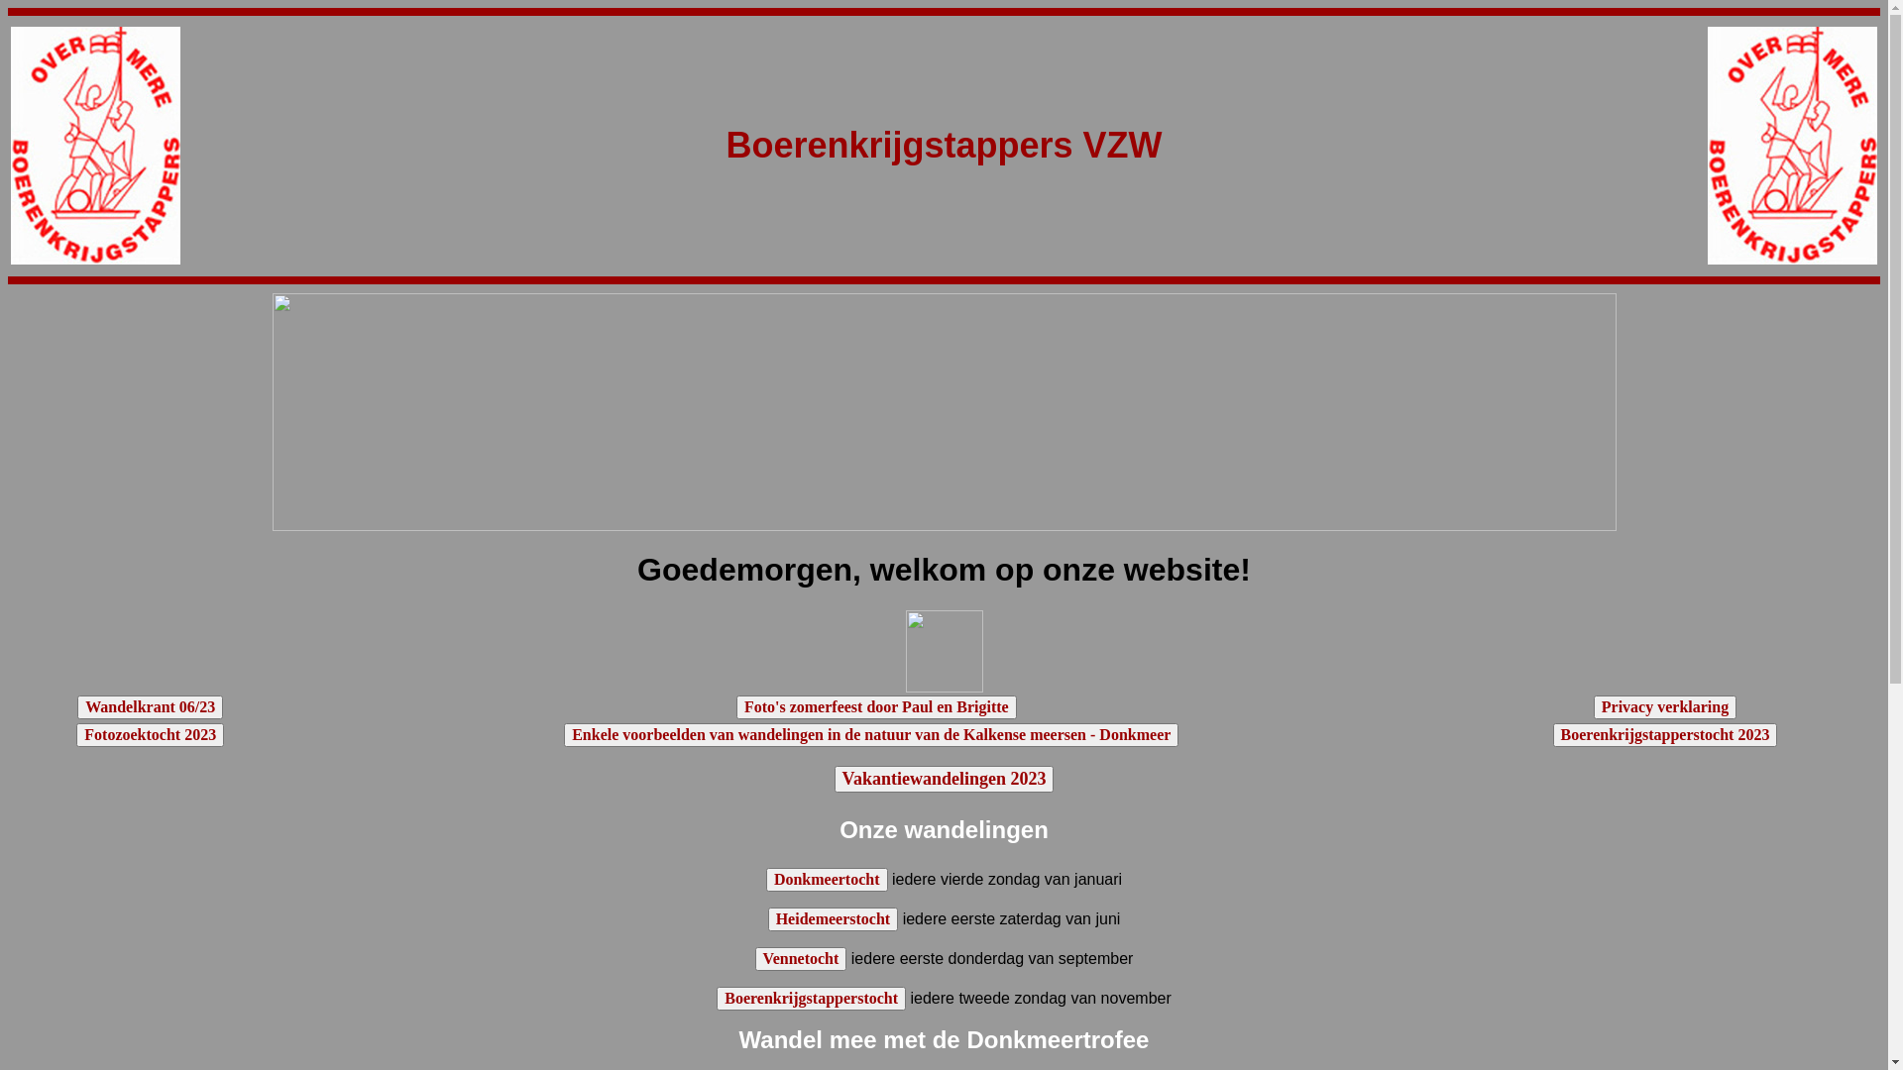 The width and height of the screenshot is (1903, 1070). I want to click on Privacy verklaring, so click(1665, 707).